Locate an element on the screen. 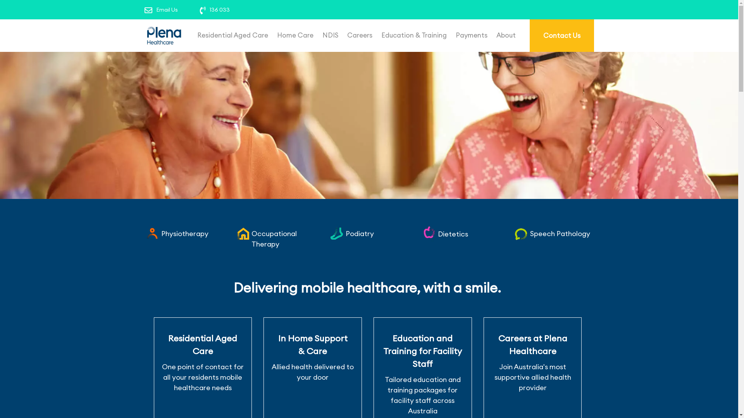  Careers is located at coordinates (360, 35).